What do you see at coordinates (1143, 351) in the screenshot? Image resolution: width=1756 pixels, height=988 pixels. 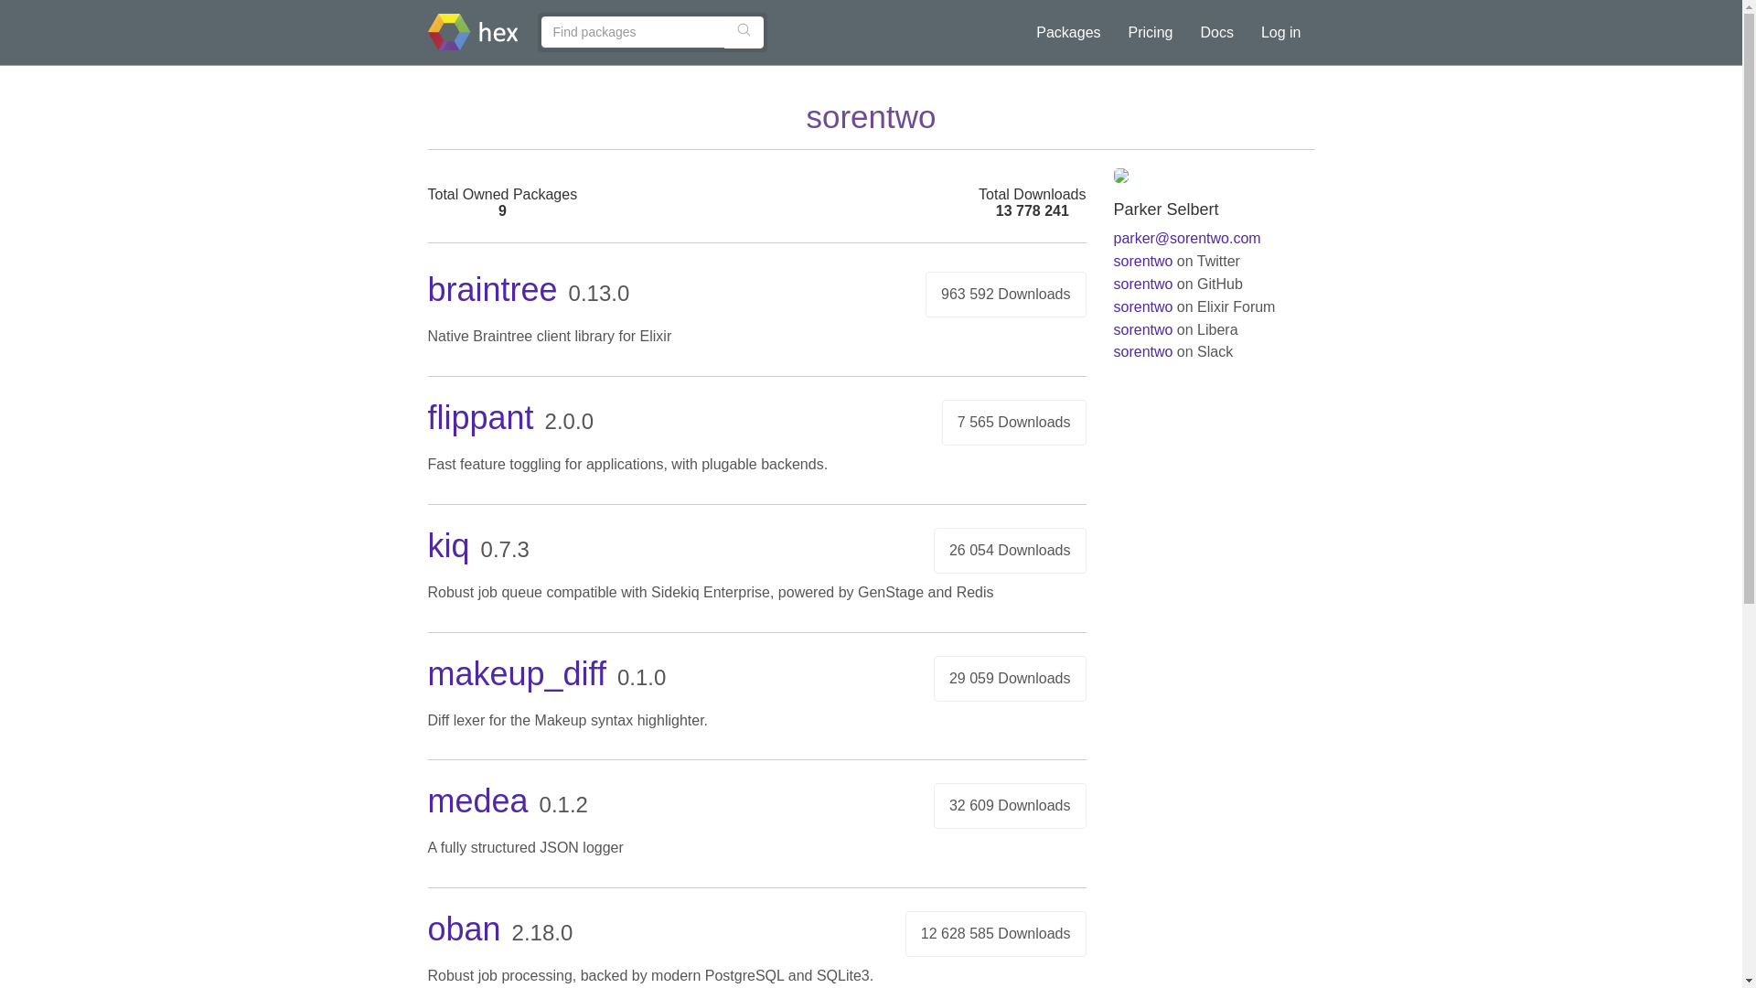 I see `sorentwo` at bounding box center [1143, 351].